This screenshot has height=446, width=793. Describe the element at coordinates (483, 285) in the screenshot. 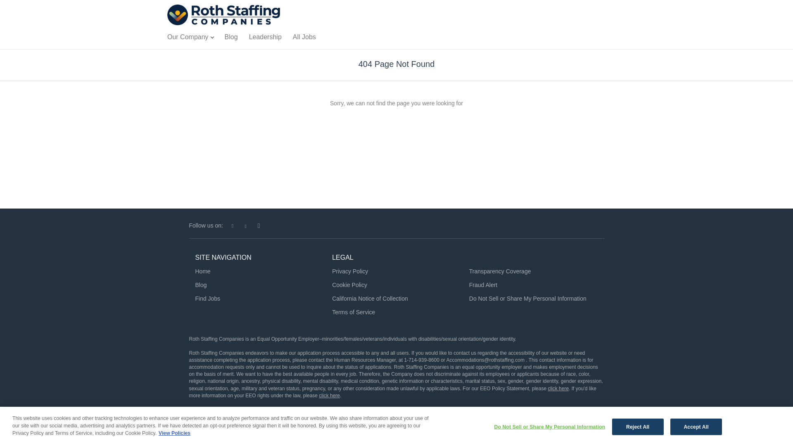

I see `Fraud Alert` at that location.